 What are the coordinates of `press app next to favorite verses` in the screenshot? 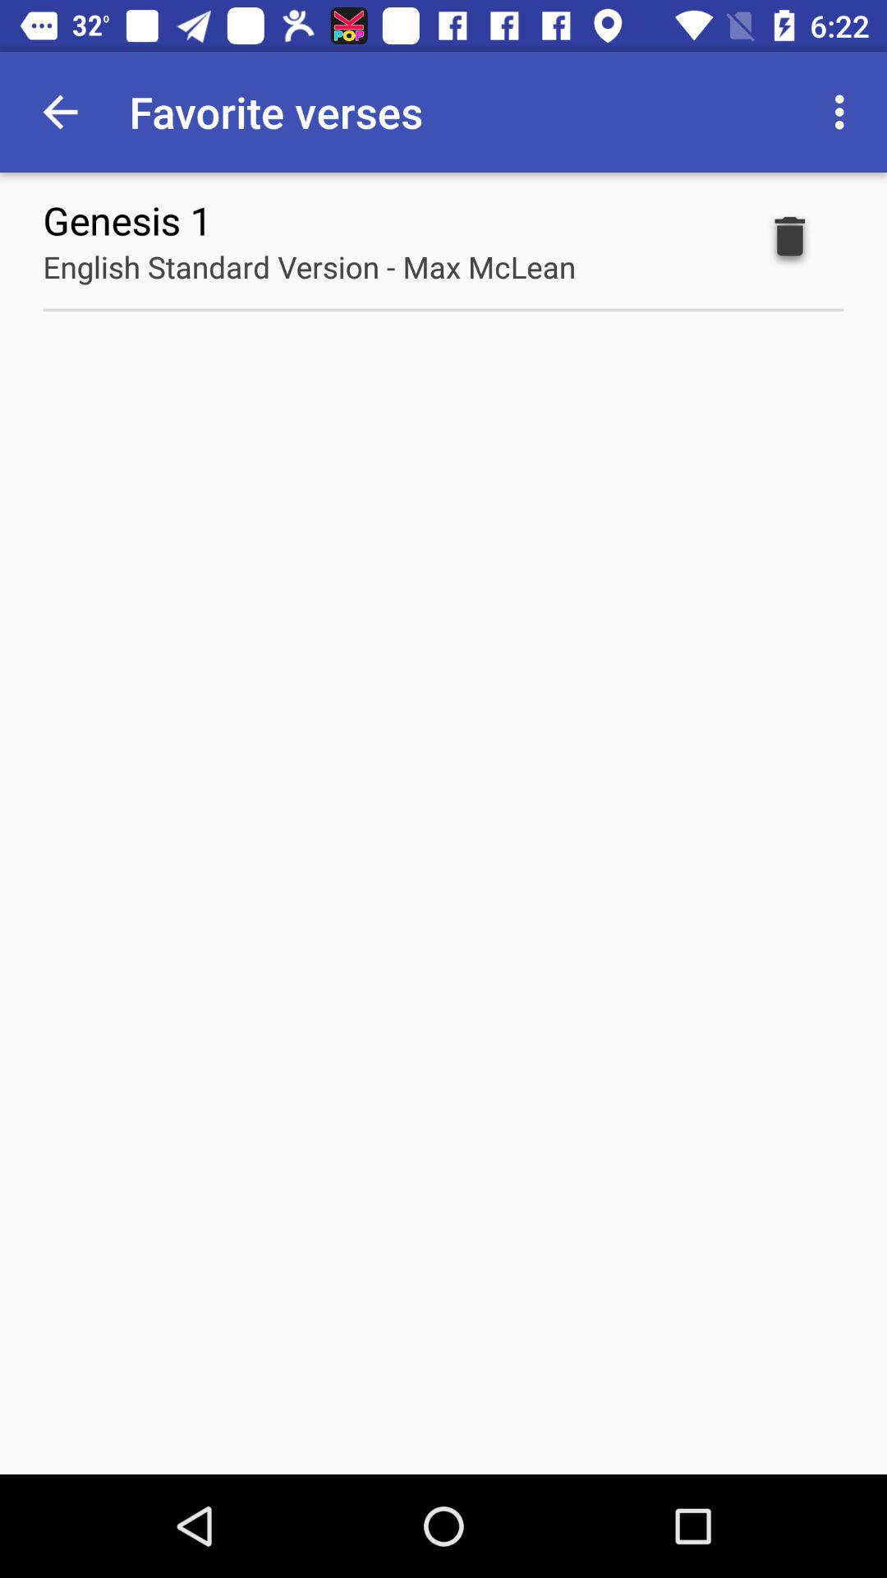 It's located at (60, 112).